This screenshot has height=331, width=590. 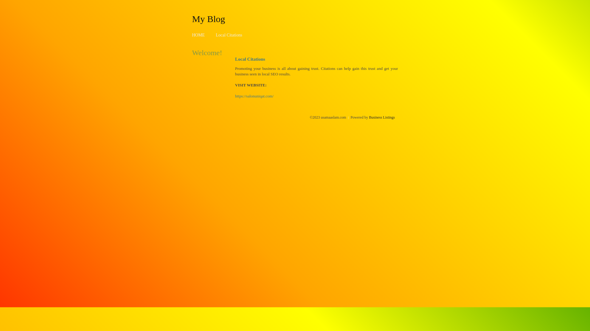 I want to click on HOME, so click(x=199, y=35).